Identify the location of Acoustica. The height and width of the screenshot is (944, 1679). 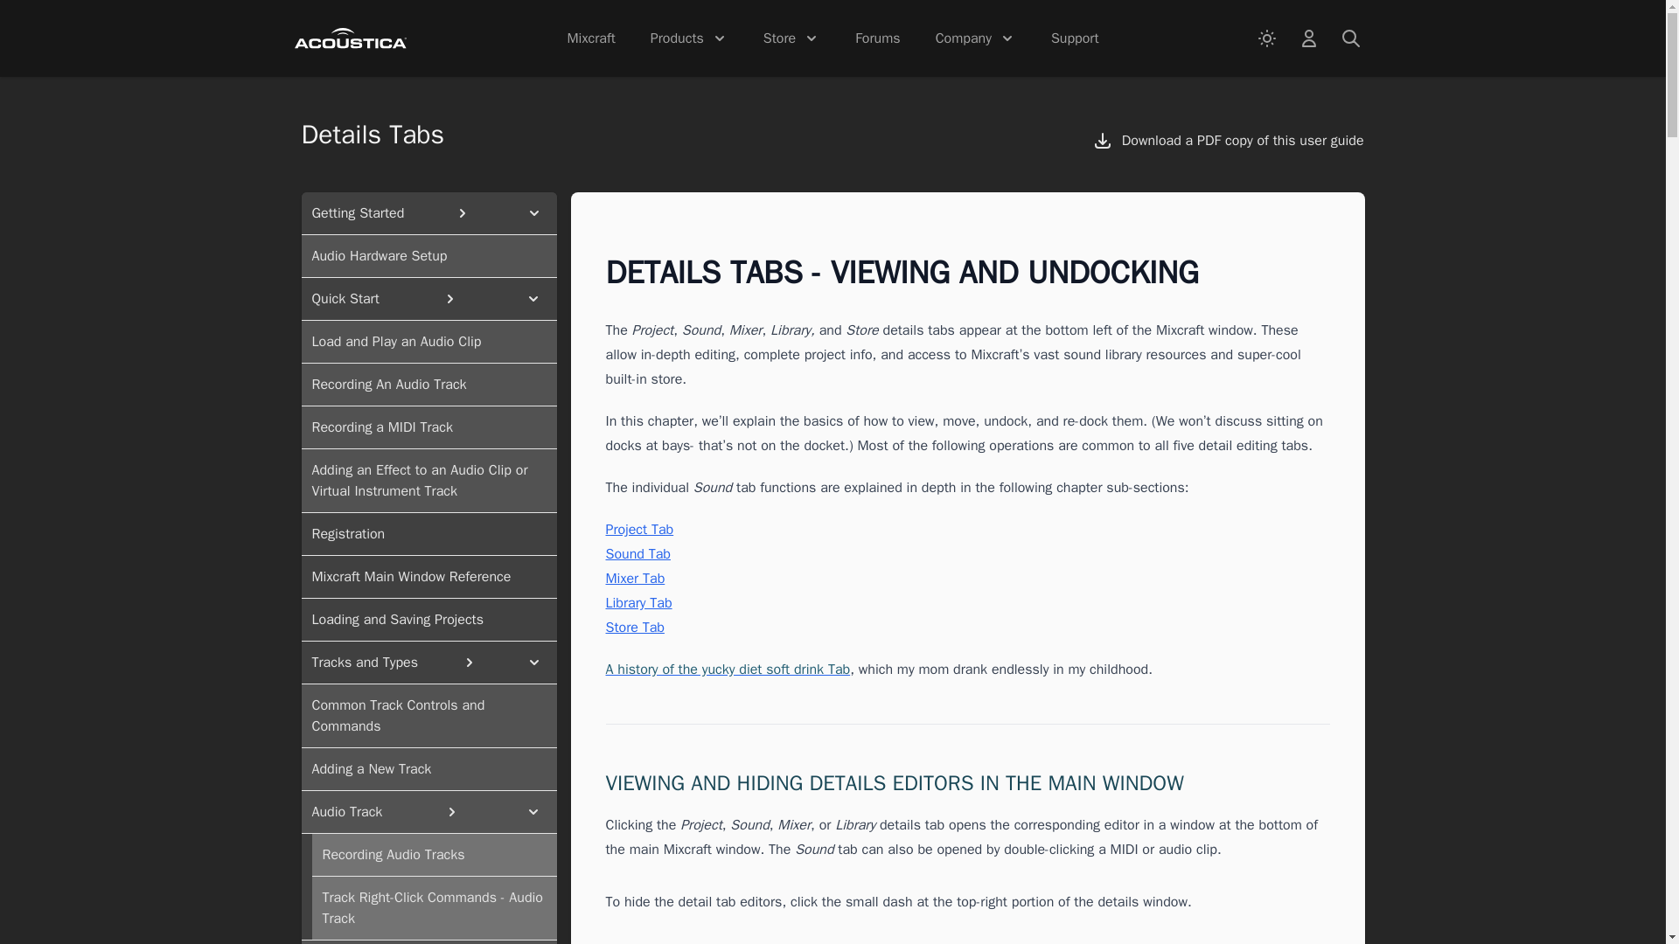
(350, 38).